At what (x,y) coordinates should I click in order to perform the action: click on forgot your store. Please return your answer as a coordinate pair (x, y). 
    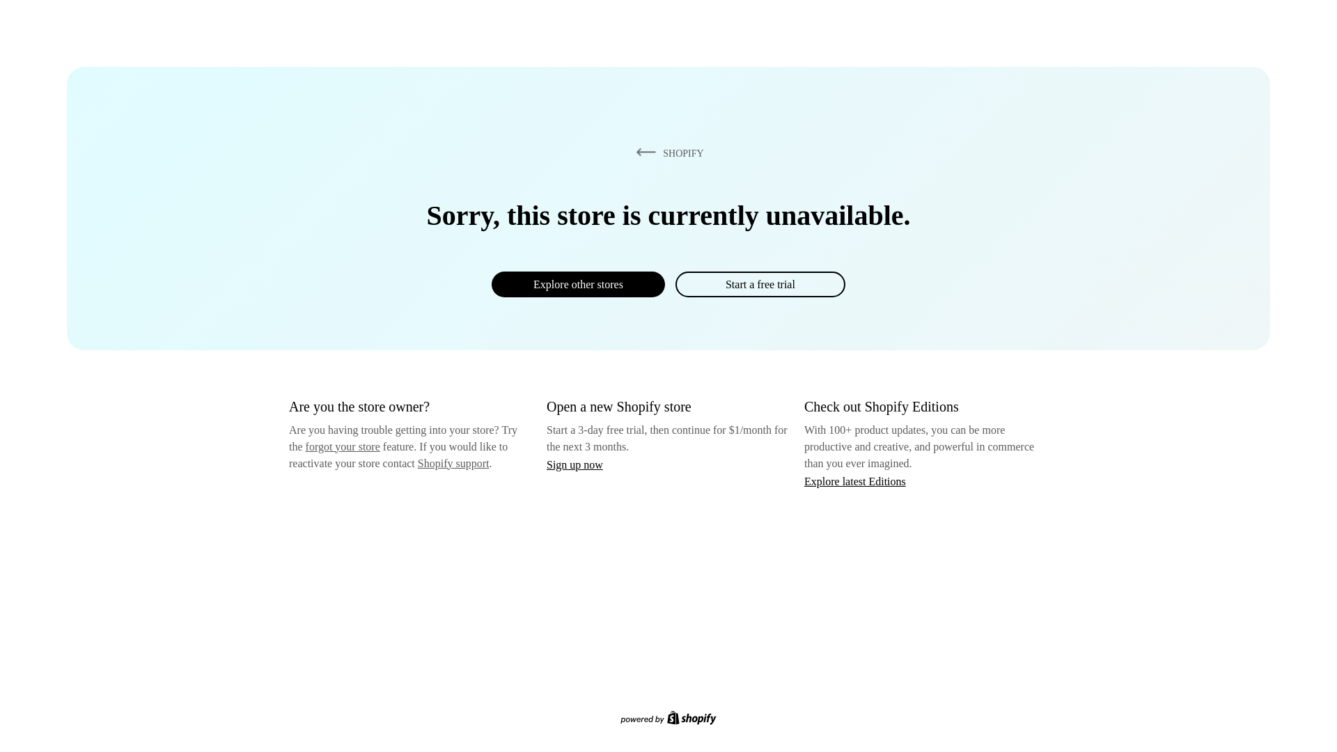
    Looking at the image, I should click on (343, 446).